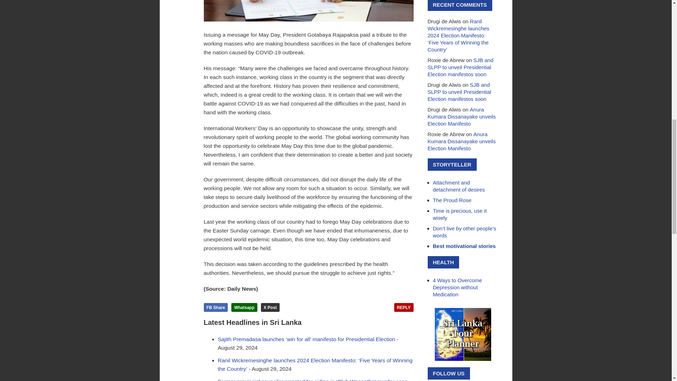 The height and width of the screenshot is (381, 677). I want to click on Write your Comments, so click(404, 307).